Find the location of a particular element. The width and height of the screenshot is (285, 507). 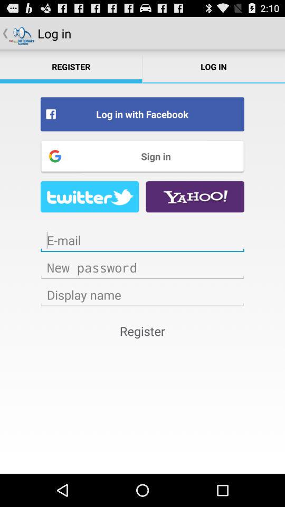

login page is located at coordinates (142, 295).